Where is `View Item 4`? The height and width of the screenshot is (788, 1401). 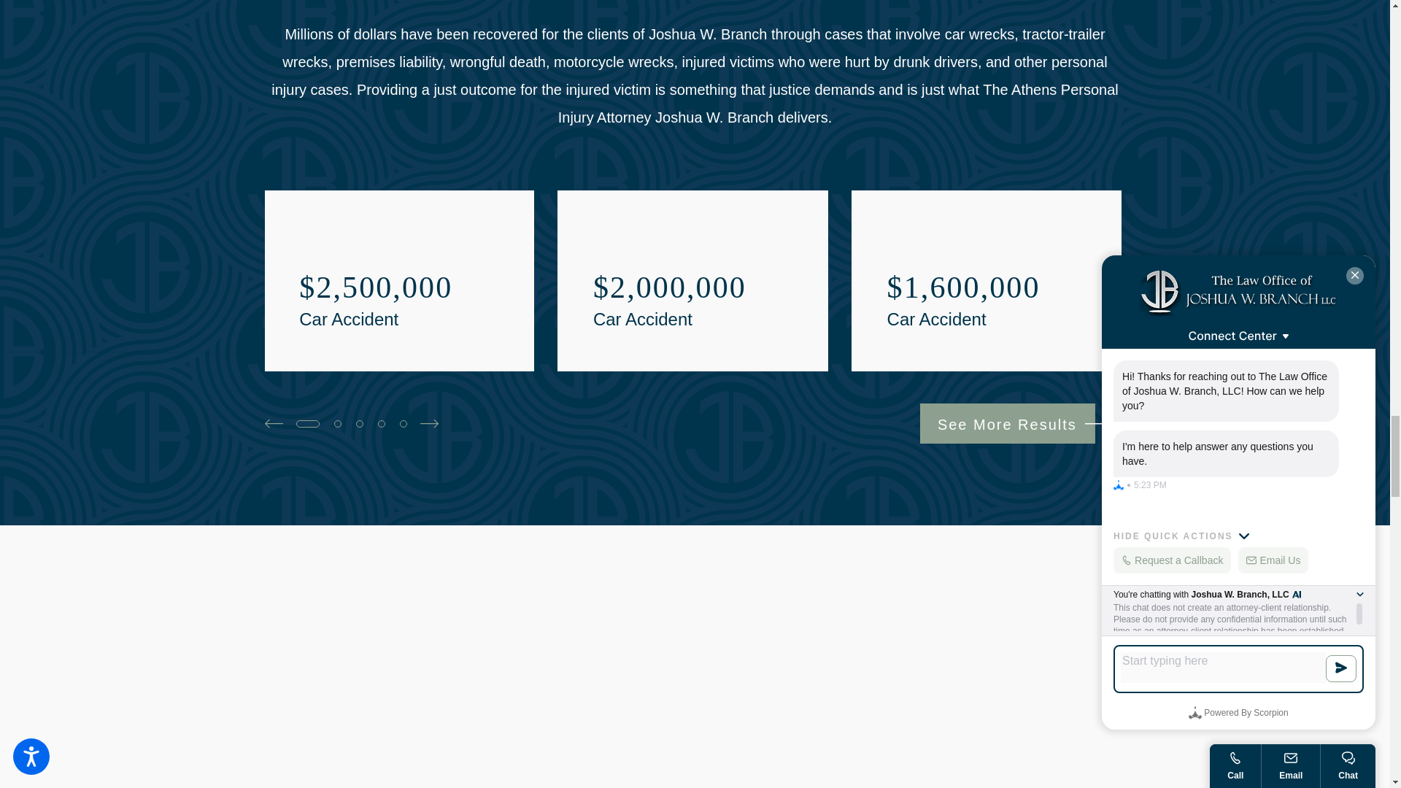
View Item 4 is located at coordinates (338, 423).